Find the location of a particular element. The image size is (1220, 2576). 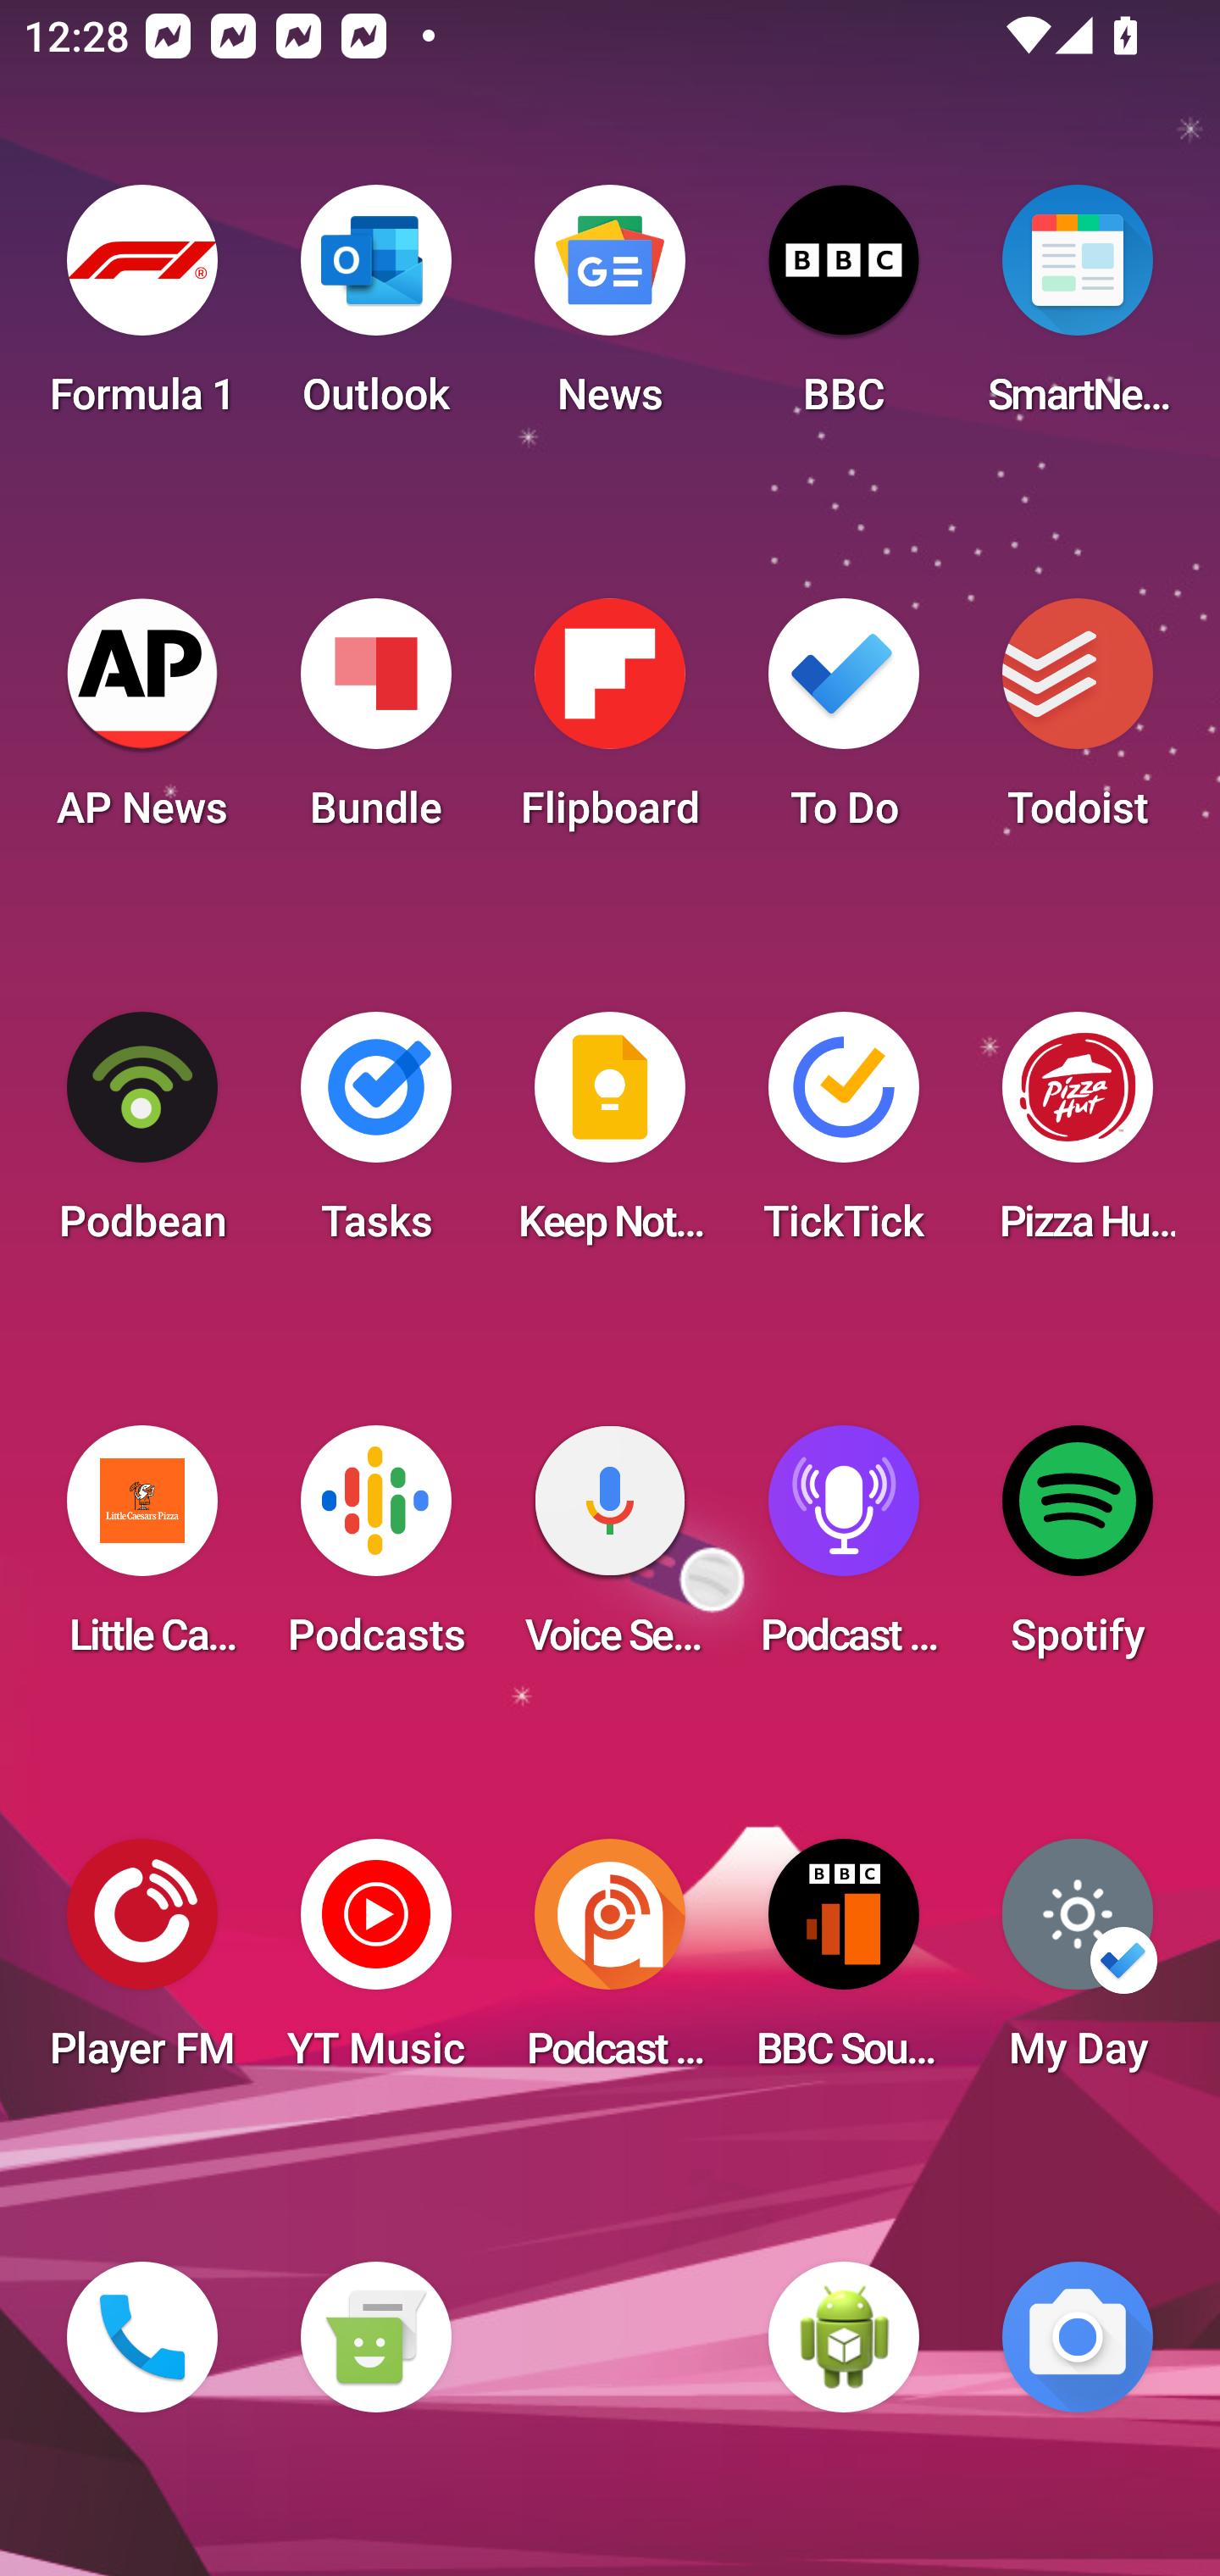

Bundle is located at coordinates (375, 724).